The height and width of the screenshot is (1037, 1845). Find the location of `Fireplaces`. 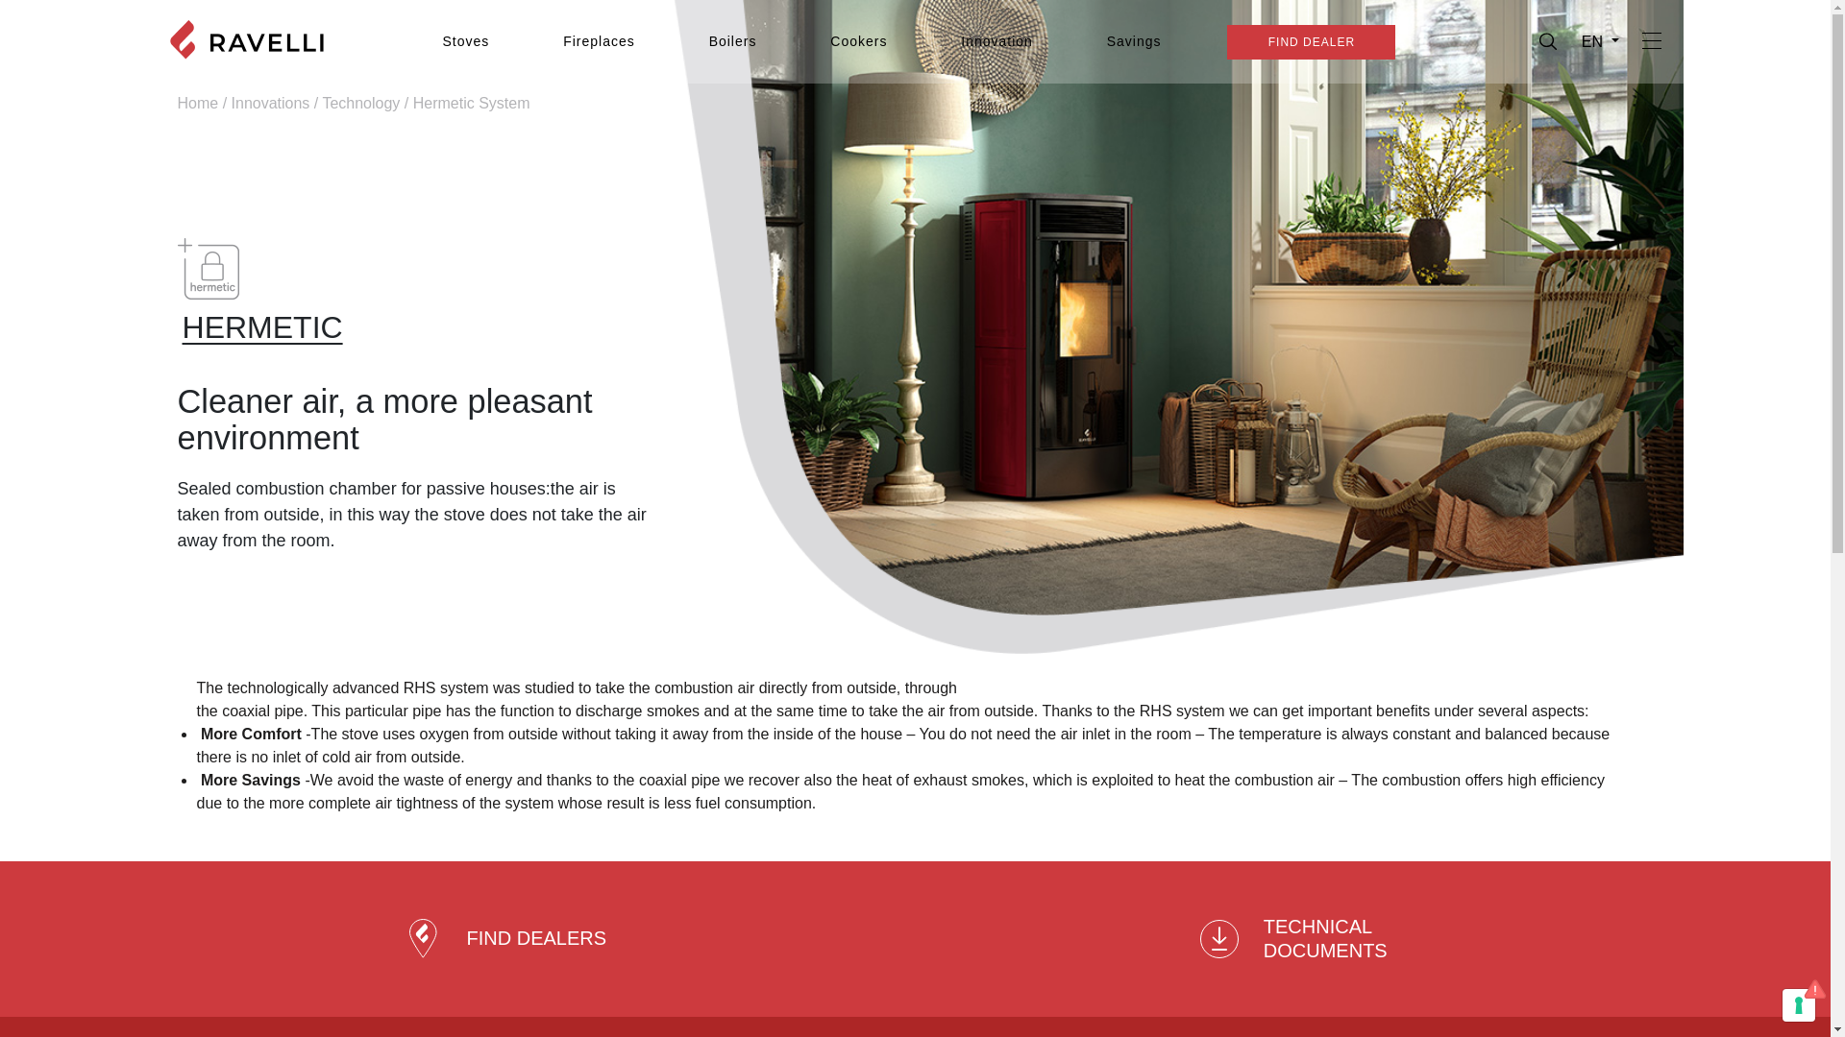

Fireplaces is located at coordinates (598, 40).